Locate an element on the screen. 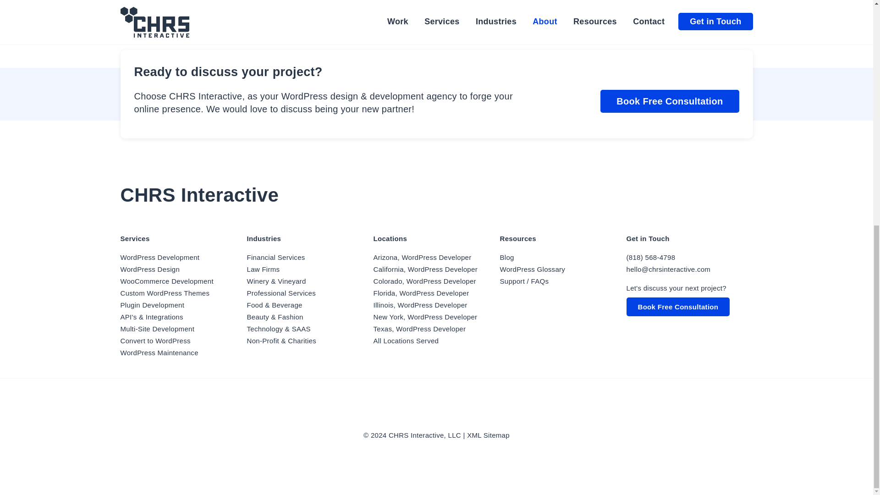 This screenshot has height=495, width=880. Florida is located at coordinates (421, 293).